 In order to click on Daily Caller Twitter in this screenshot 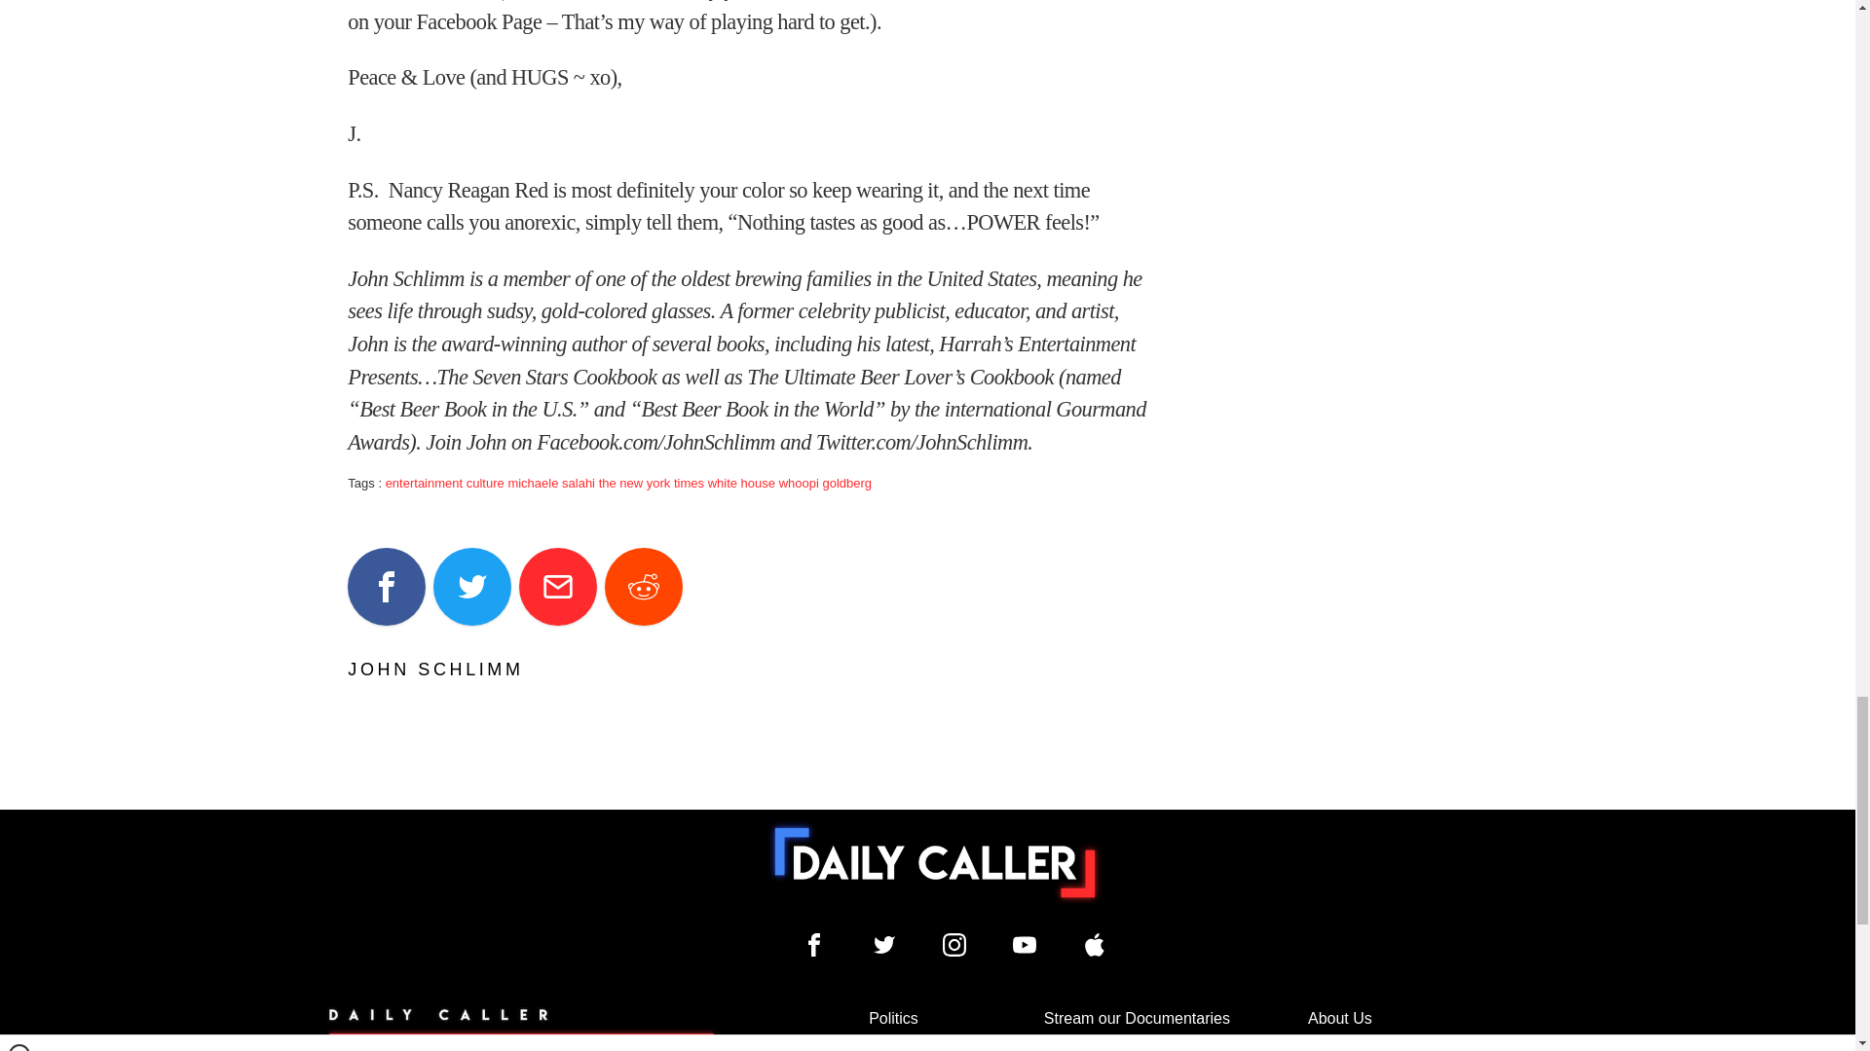, I will do `click(884, 944)`.